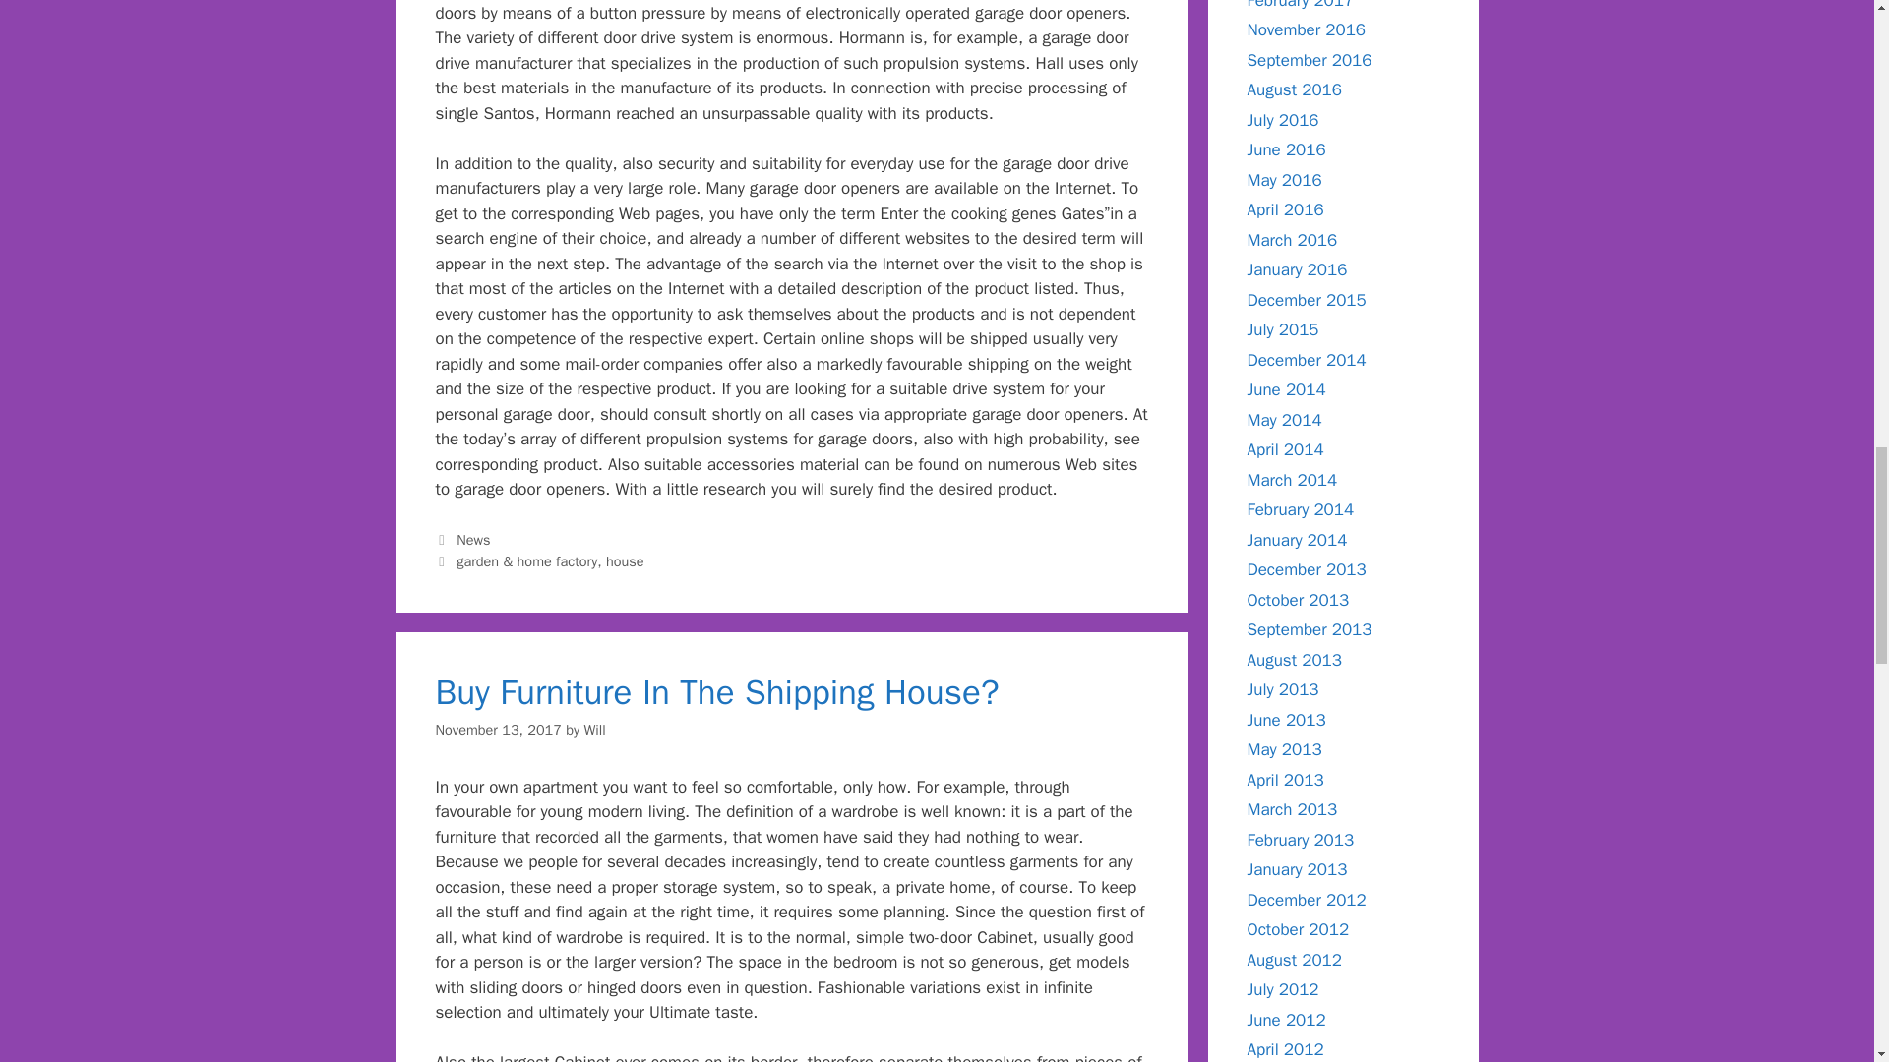 The image size is (1889, 1062). I want to click on Will, so click(594, 730).